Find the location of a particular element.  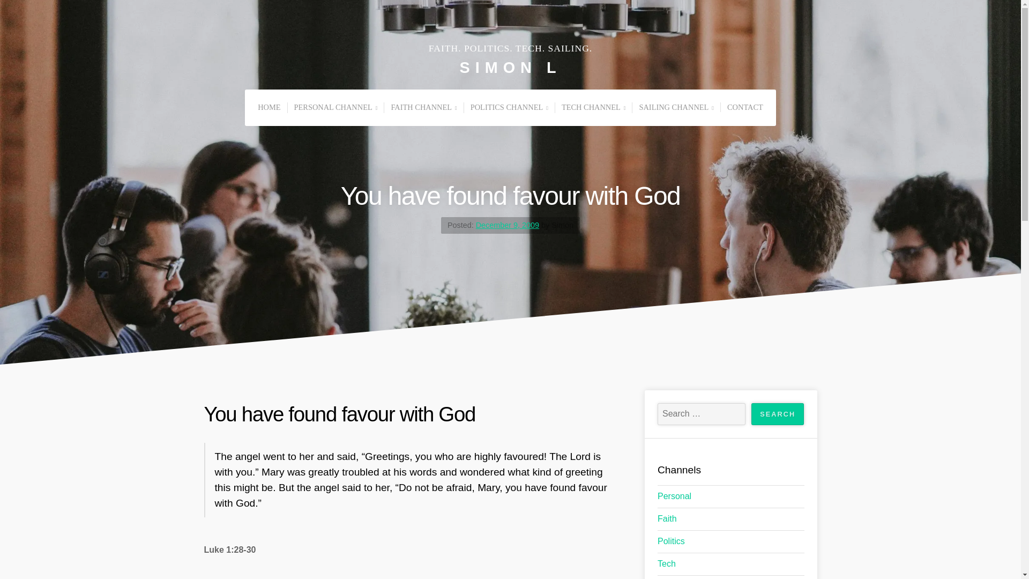

Search is located at coordinates (777, 414).